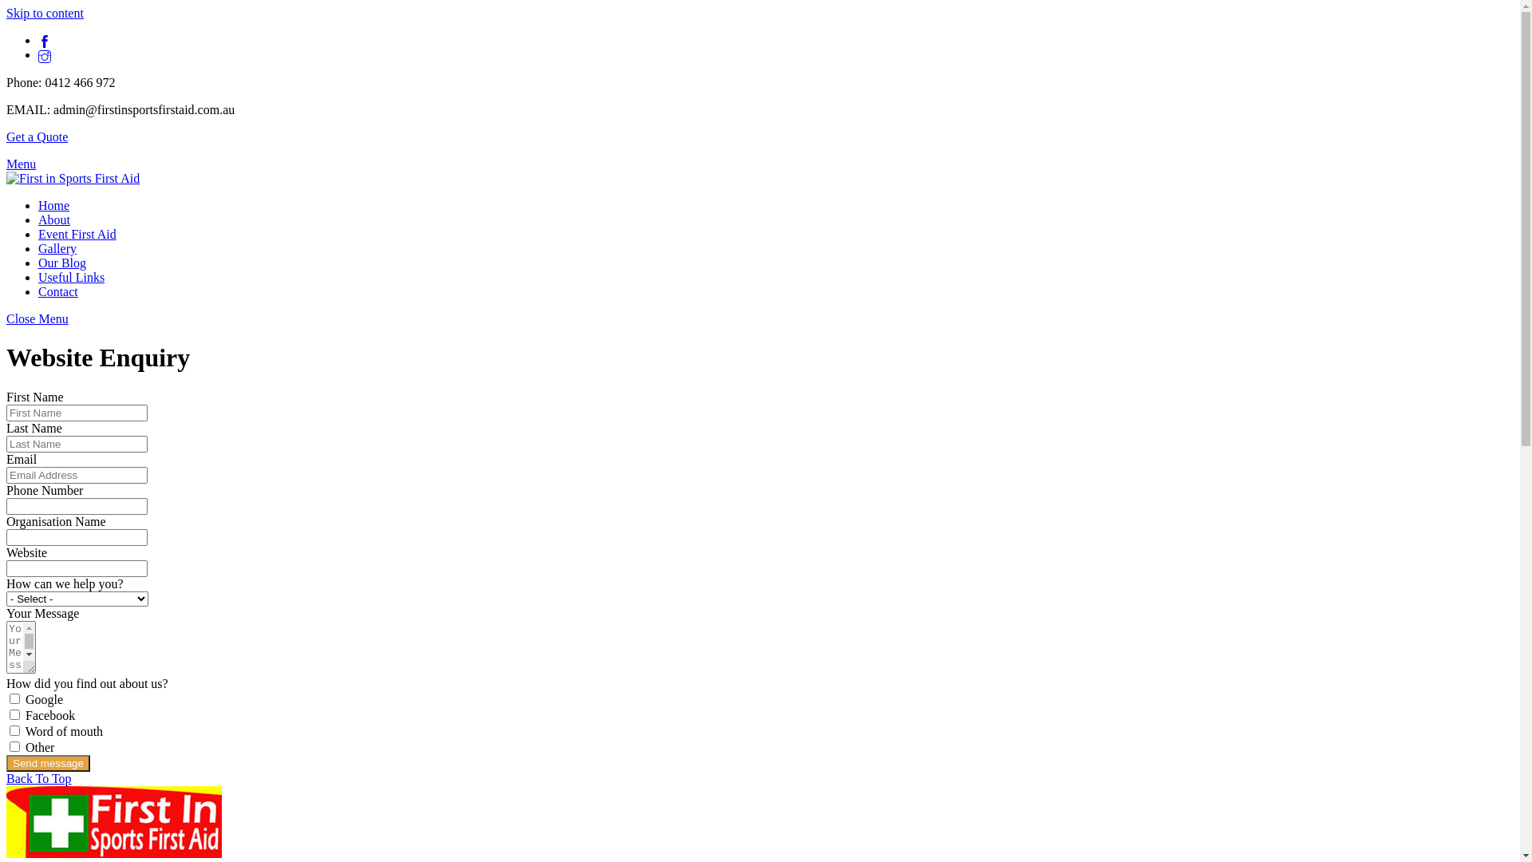  I want to click on Back To Top, so click(39, 779).